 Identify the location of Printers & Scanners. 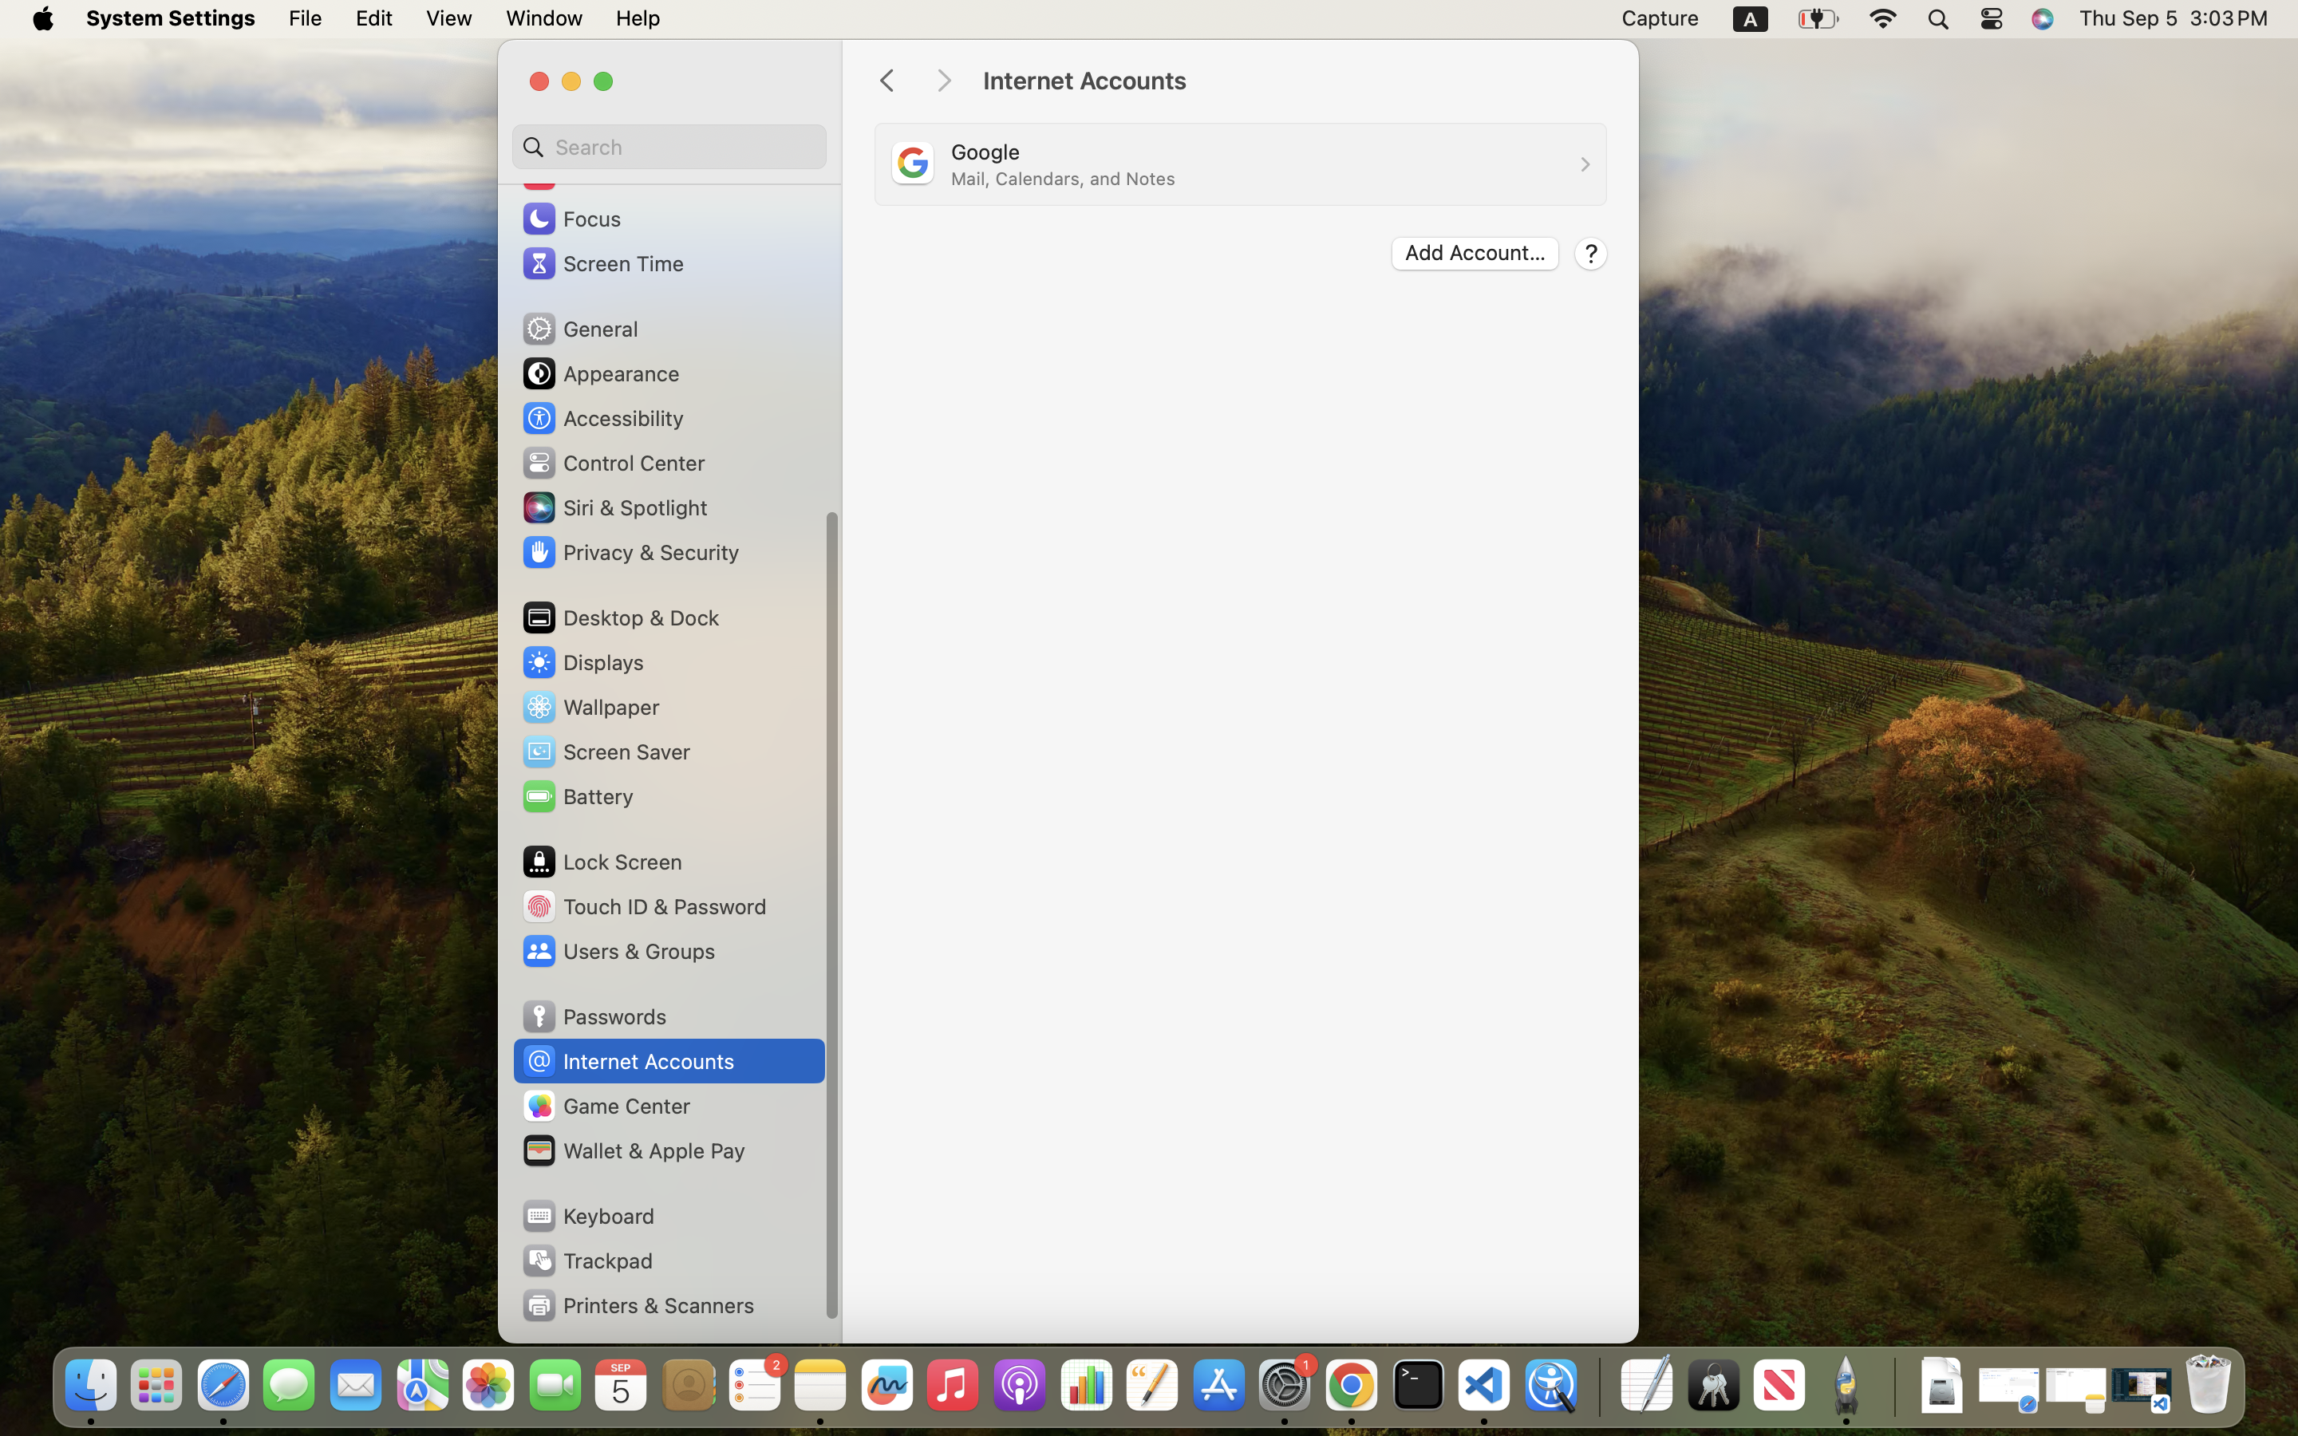
(638, 1305).